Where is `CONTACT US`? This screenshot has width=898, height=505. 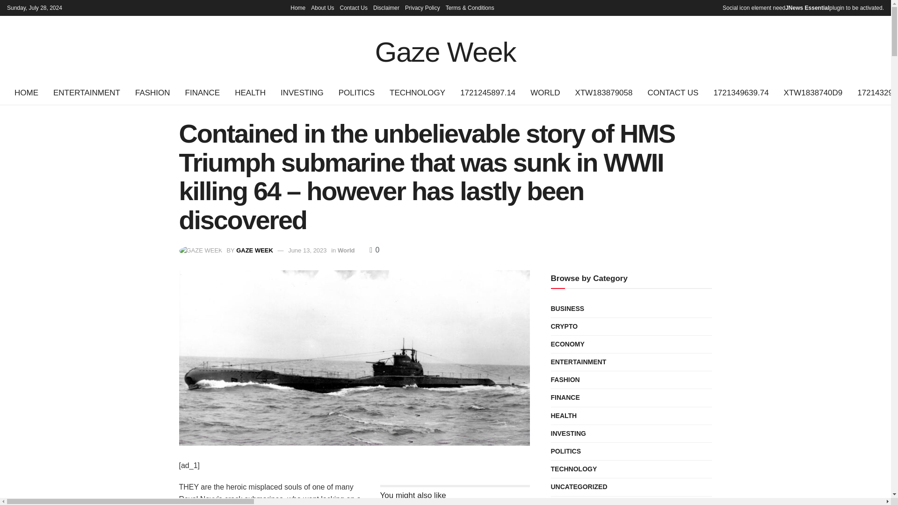 CONTACT US is located at coordinates (673, 93).